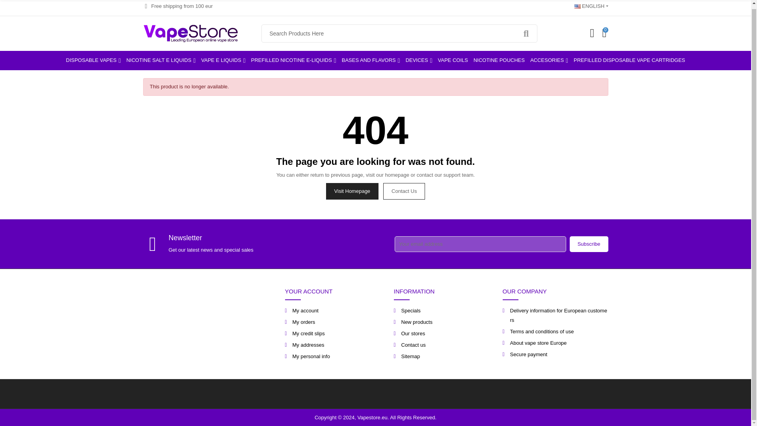 This screenshot has height=426, width=757. Describe the element at coordinates (419, 60) in the screenshot. I see `DEVICES` at that location.